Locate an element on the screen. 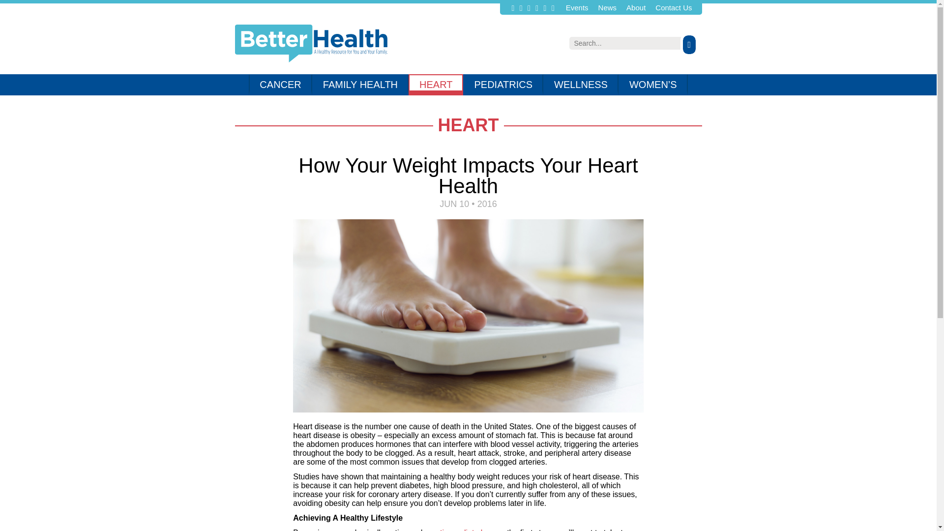 The image size is (944, 531). FAMILY HEALTH is located at coordinates (360, 85).